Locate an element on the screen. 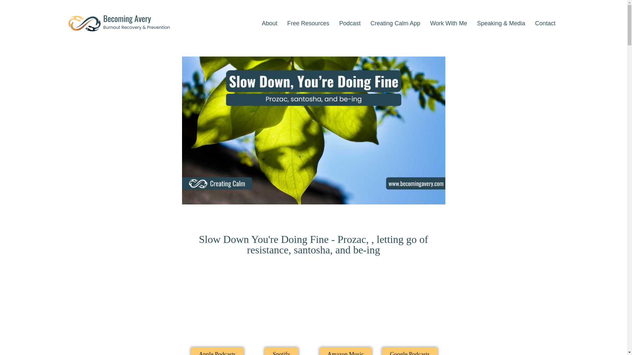  Free Resources is located at coordinates (308, 23).